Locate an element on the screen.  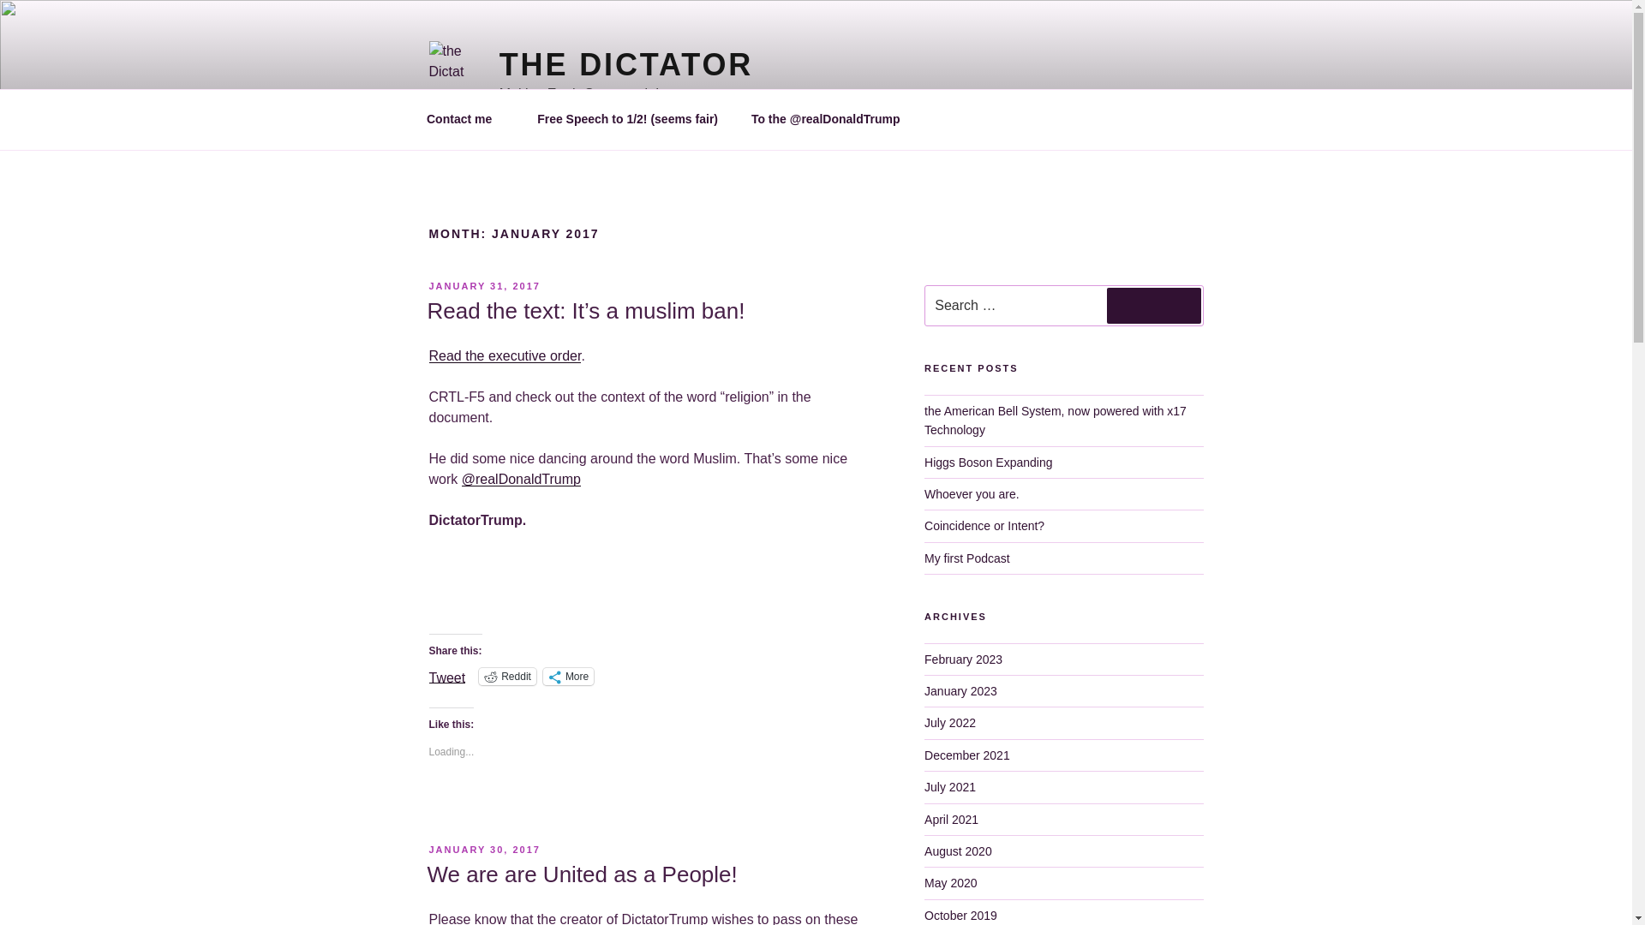
Click to share on Reddit is located at coordinates (507, 677).